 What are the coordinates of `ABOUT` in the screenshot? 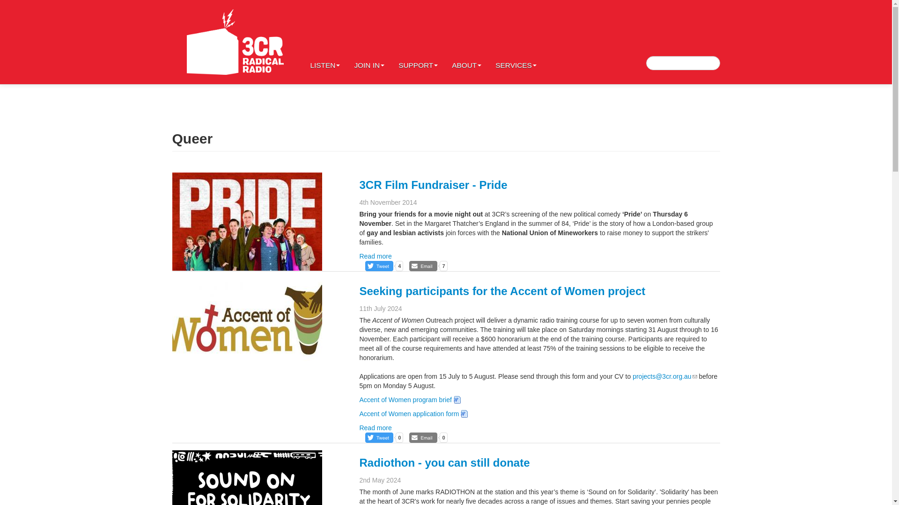 It's located at (466, 42).